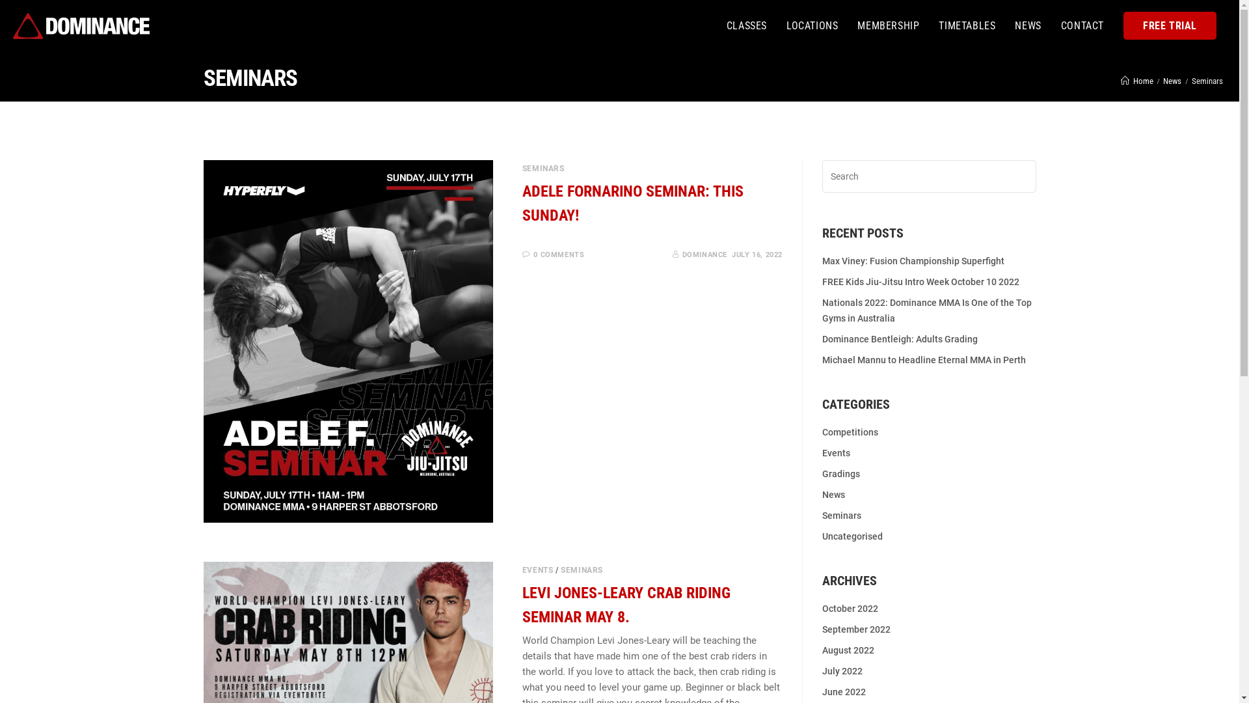 The image size is (1249, 703). What do you see at coordinates (841, 474) in the screenshot?
I see `Gradings` at bounding box center [841, 474].